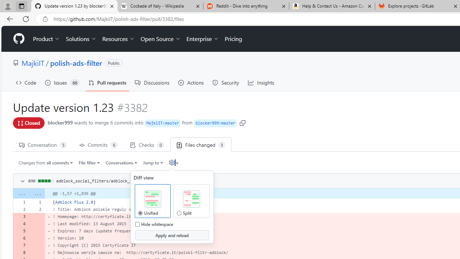  What do you see at coordinates (76, 63) in the screenshot?
I see `polish-ads-filter` at bounding box center [76, 63].